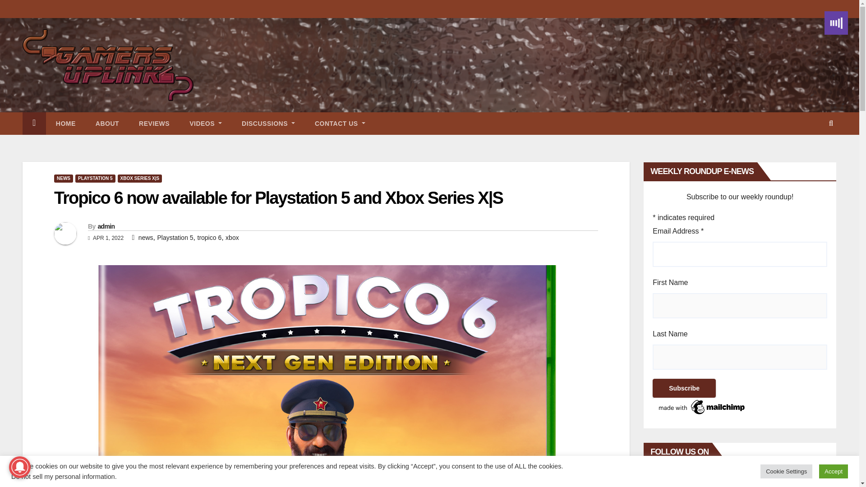 The height and width of the screenshot is (487, 866). Describe the element at coordinates (154, 124) in the screenshot. I see `Reviews` at that location.